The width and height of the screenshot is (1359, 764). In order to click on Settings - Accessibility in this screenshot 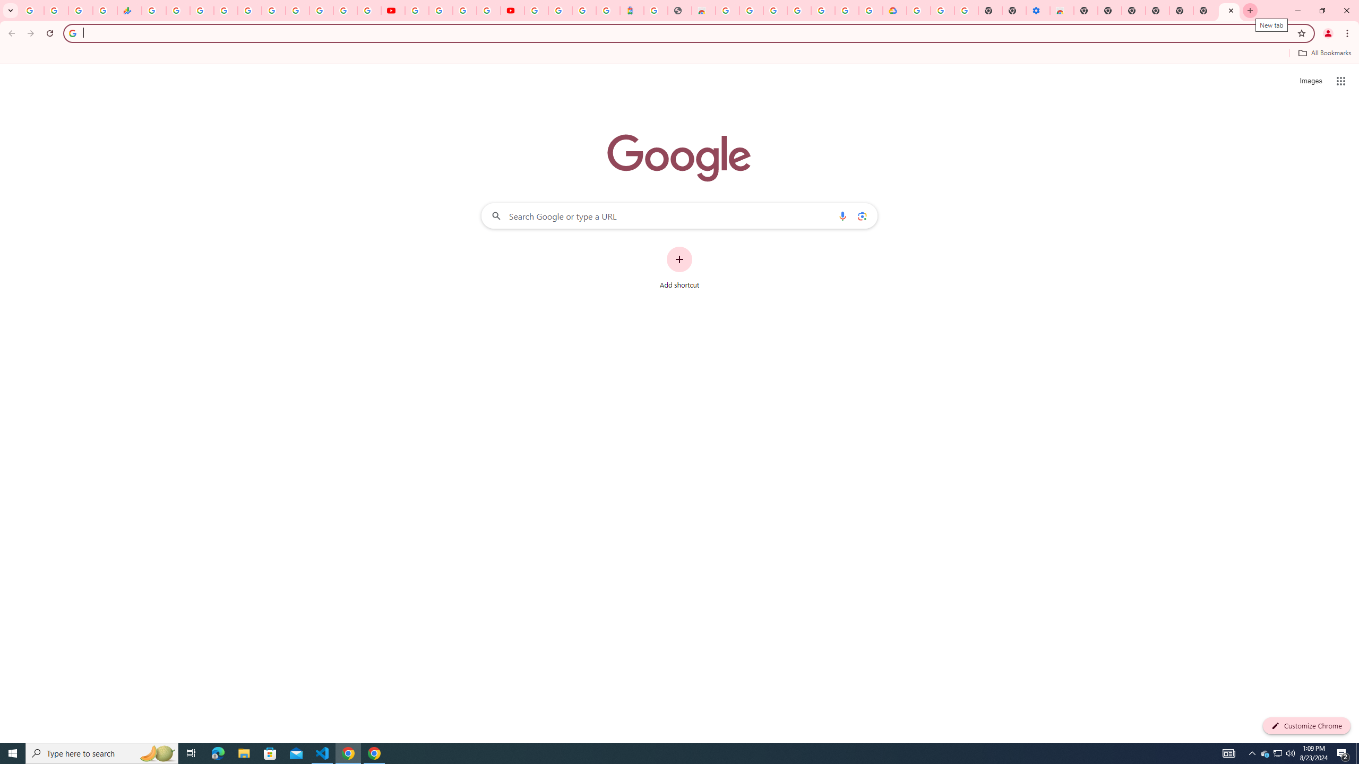, I will do `click(1038, 11)`.